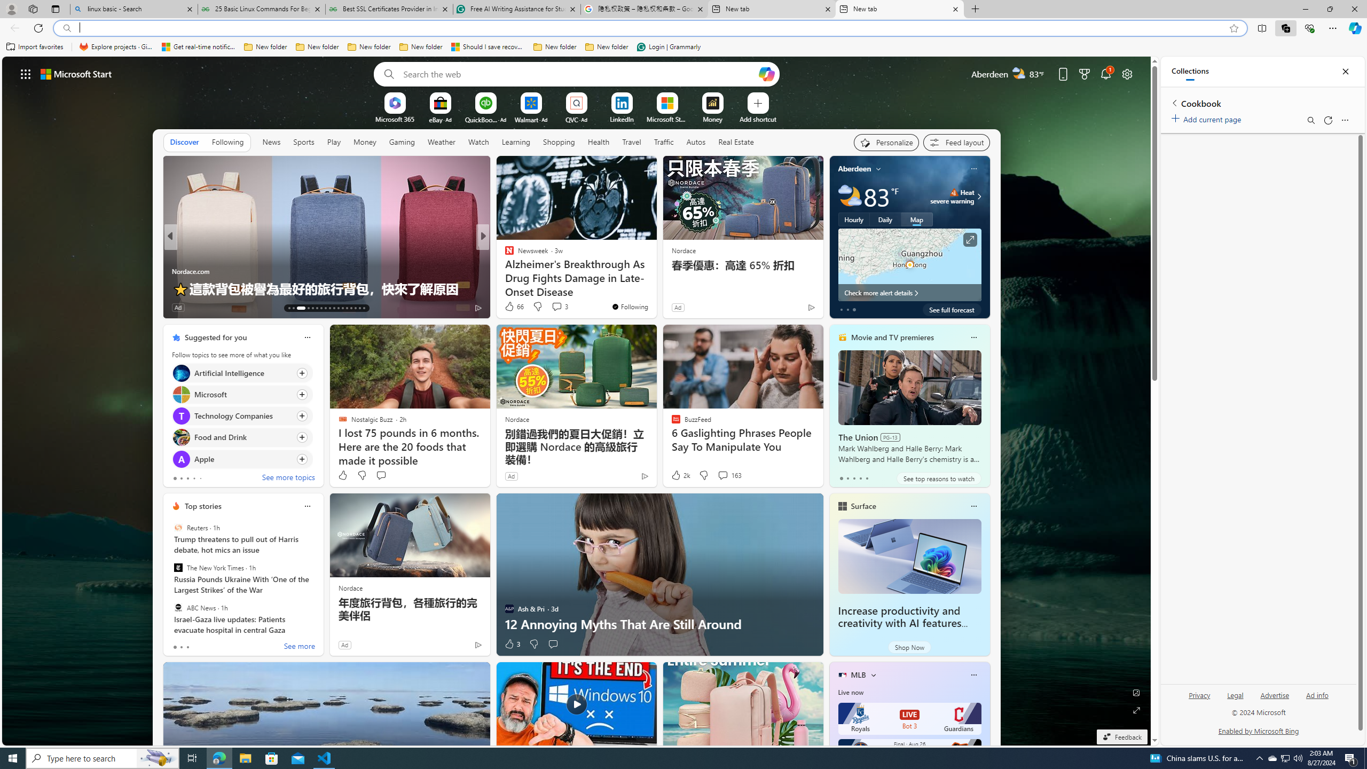  I want to click on Expand background, so click(1136, 710).